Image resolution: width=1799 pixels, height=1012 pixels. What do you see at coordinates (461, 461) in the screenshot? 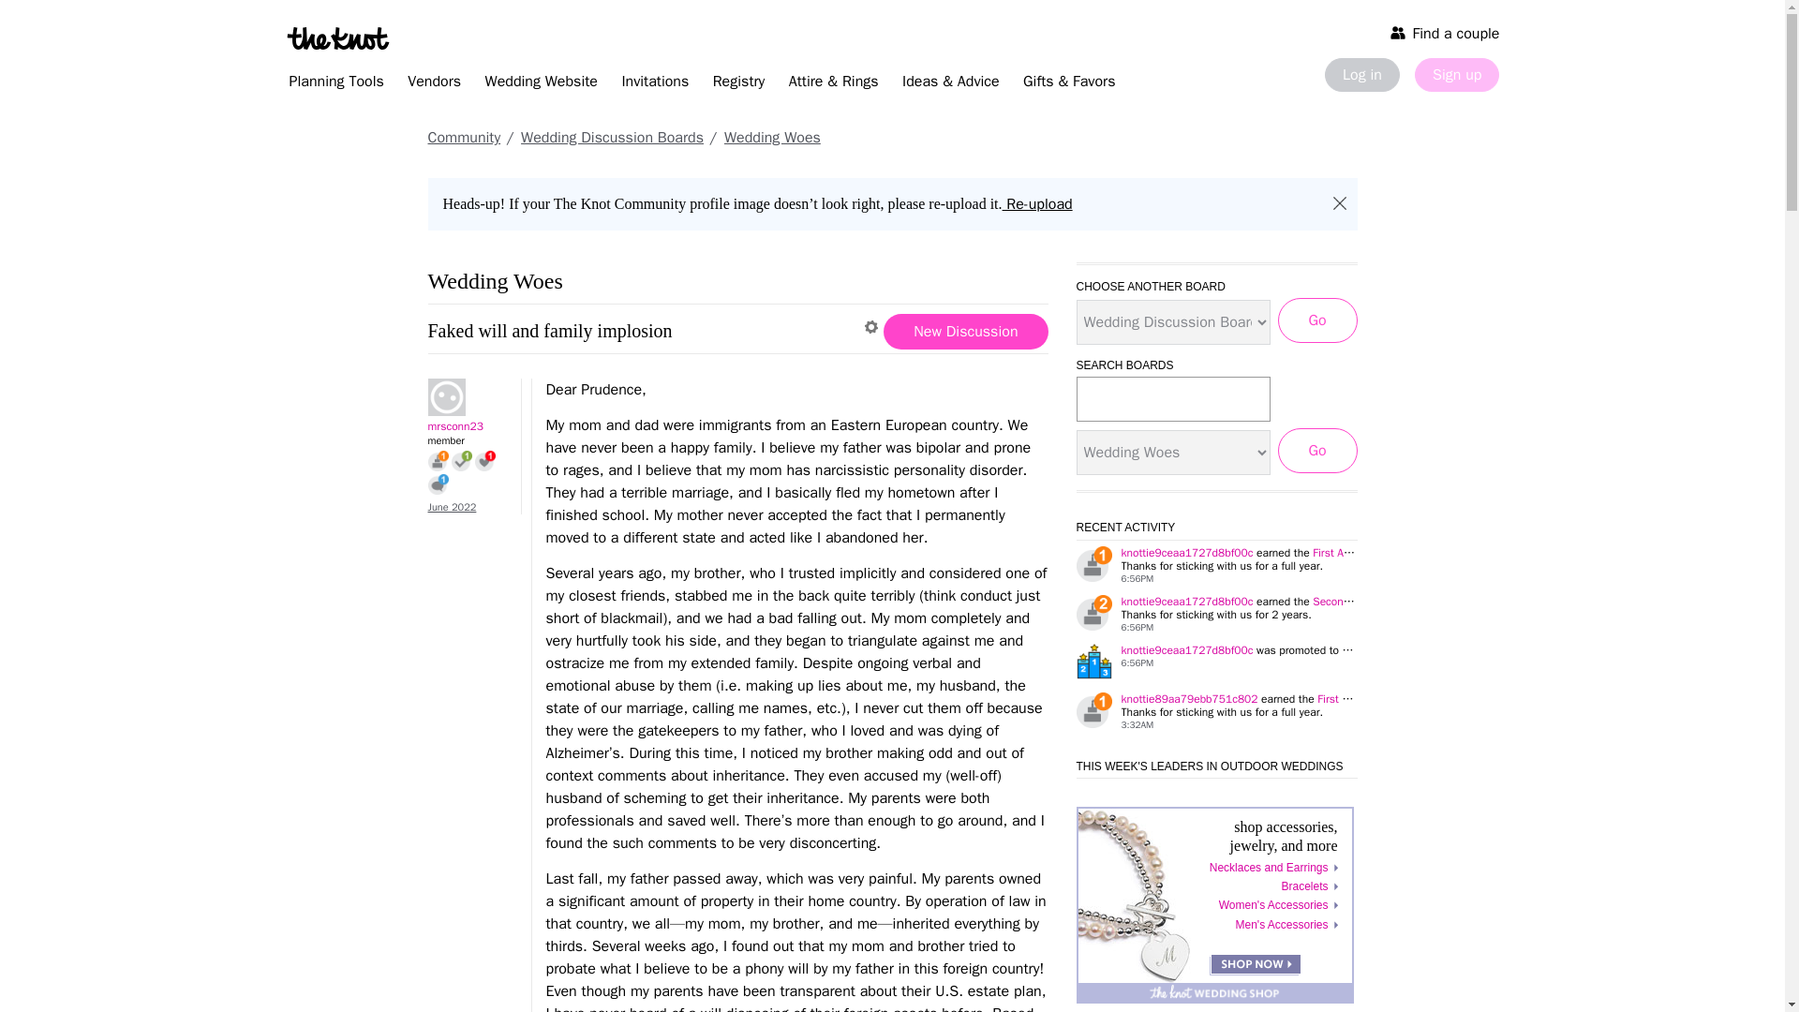
I see `First Answer` at bounding box center [461, 461].